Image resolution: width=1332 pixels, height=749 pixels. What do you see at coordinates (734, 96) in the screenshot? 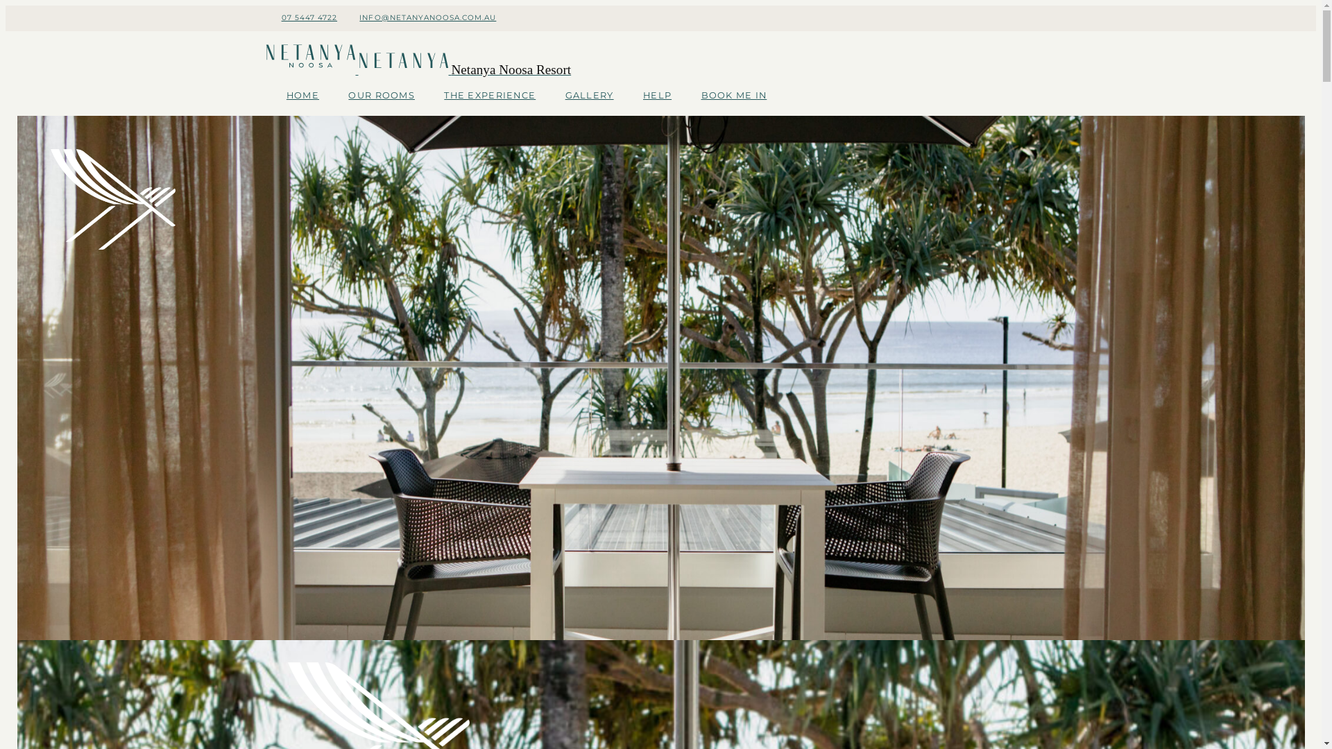
I see `BOOK ME IN` at bounding box center [734, 96].